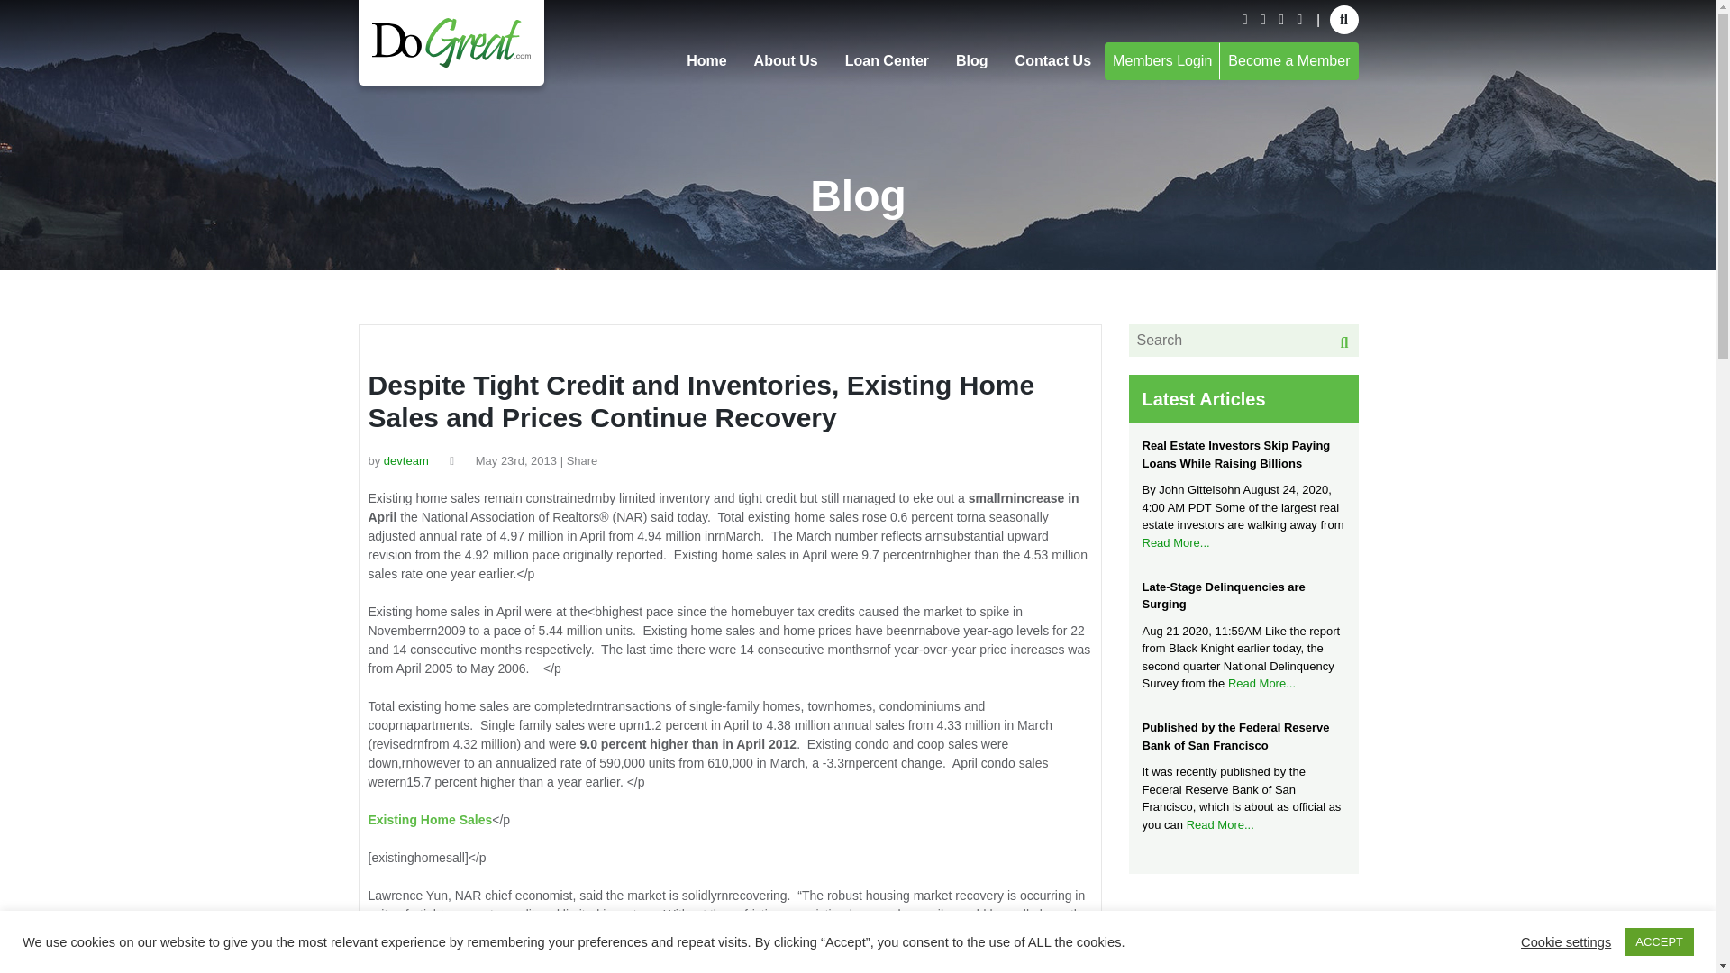 The height and width of the screenshot is (973, 1730). What do you see at coordinates (1243, 596) in the screenshot?
I see `Late-Stage Delinquencies are Surging` at bounding box center [1243, 596].